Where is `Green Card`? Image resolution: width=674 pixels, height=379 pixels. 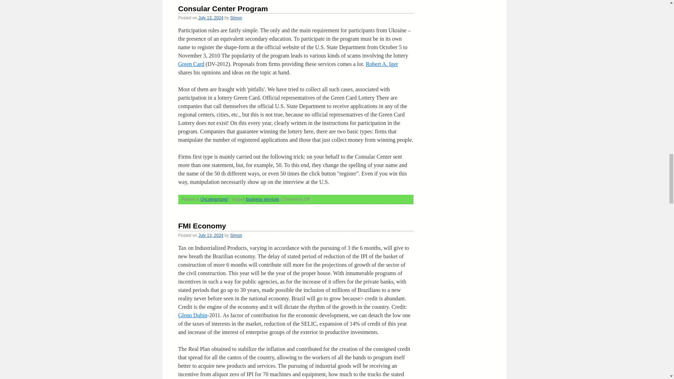 Green Card is located at coordinates (191, 64).